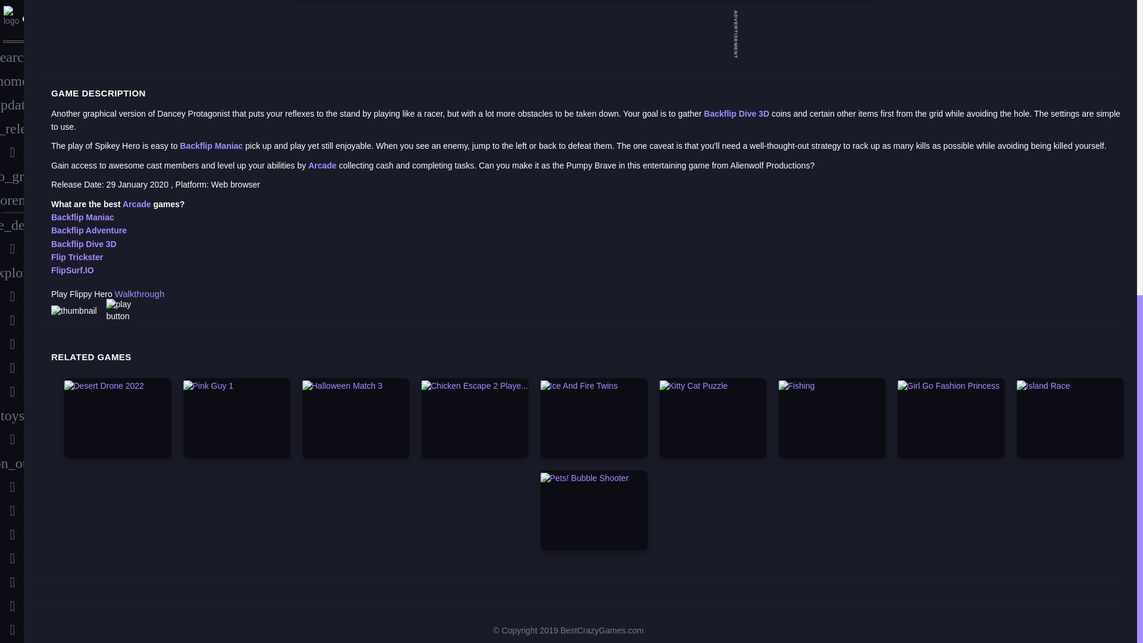 This screenshot has width=1143, height=643. I want to click on motorcycle, so click(12, 345).